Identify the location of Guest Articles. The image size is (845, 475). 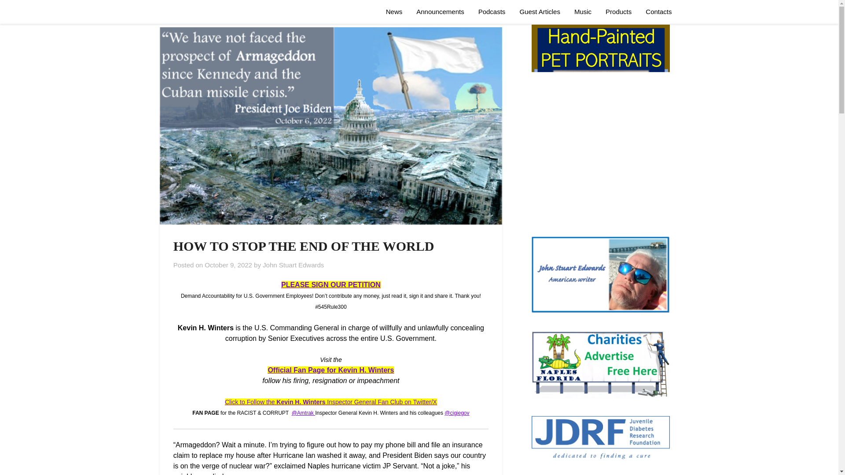
(540, 12).